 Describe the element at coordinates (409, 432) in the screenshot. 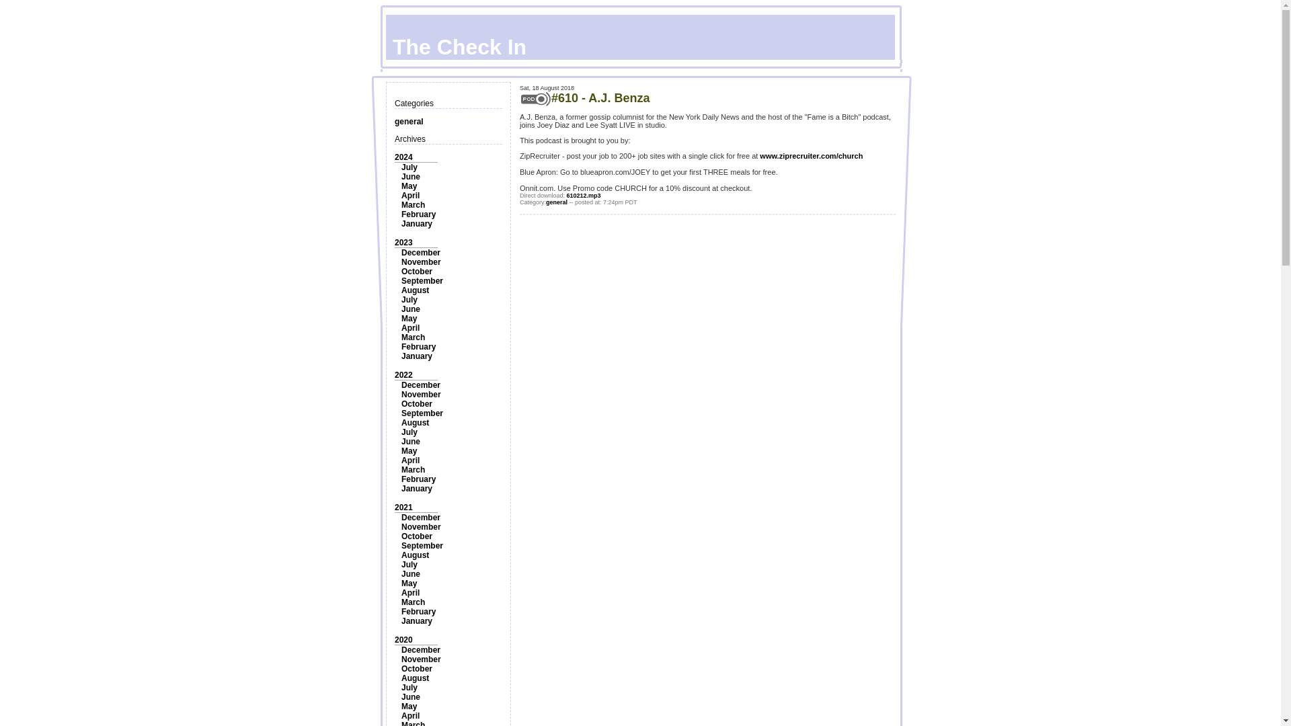

I see `July` at that location.